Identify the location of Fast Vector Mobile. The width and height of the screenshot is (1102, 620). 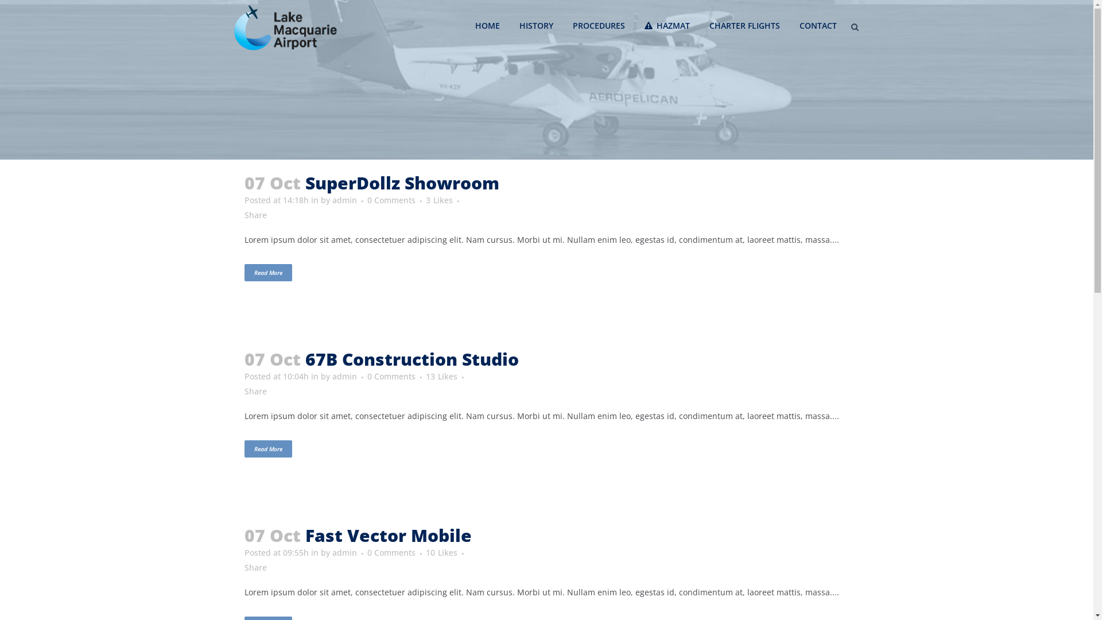
(389, 535).